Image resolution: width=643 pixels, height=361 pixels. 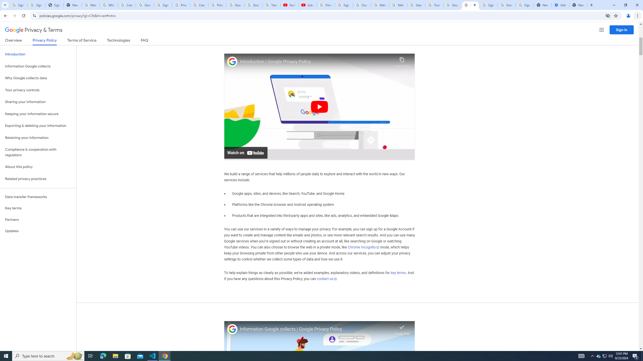 I want to click on Key terms, so click(x=38, y=208).